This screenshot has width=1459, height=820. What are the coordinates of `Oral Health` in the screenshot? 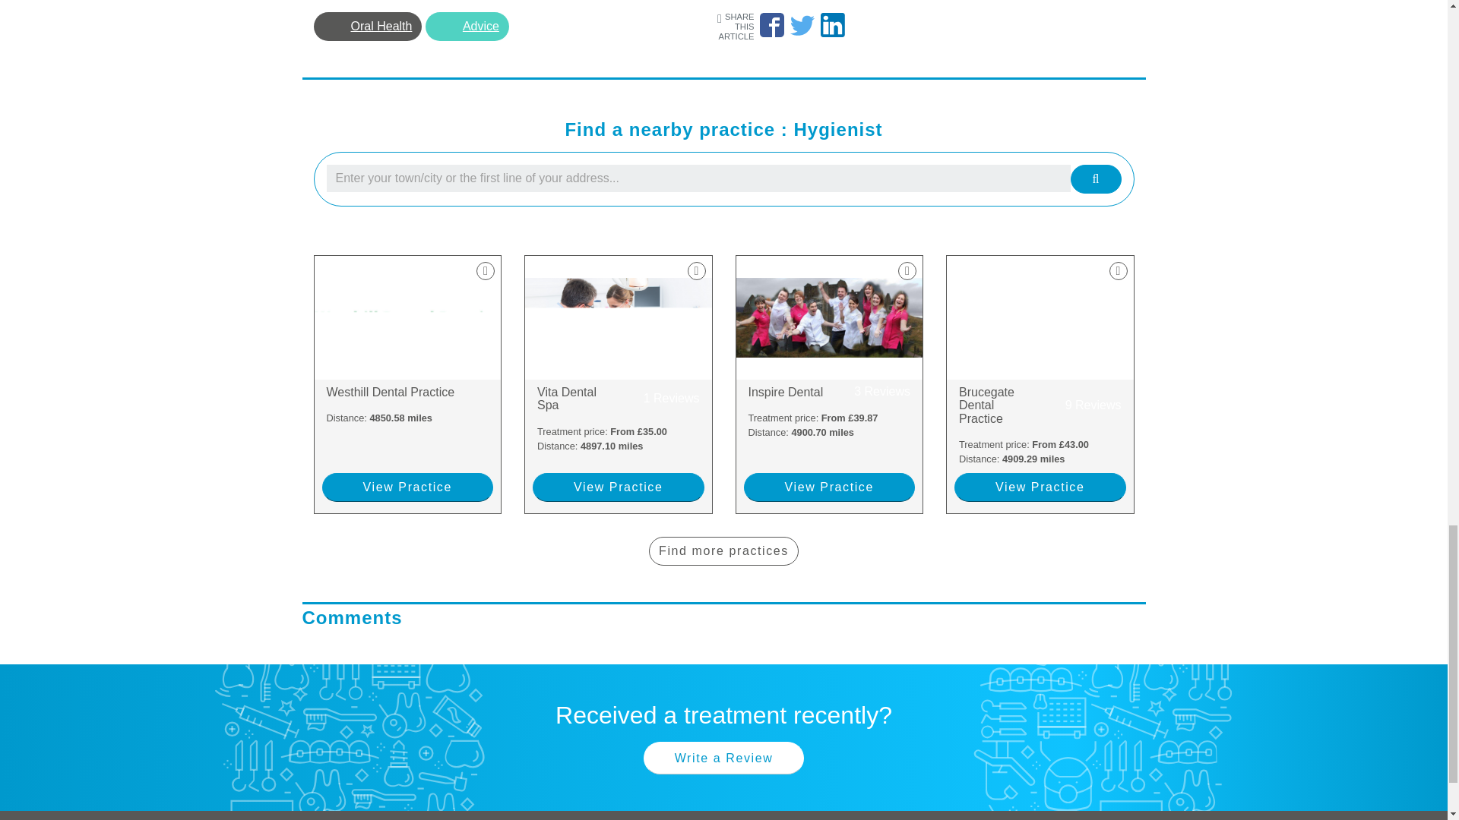 It's located at (619, 399).